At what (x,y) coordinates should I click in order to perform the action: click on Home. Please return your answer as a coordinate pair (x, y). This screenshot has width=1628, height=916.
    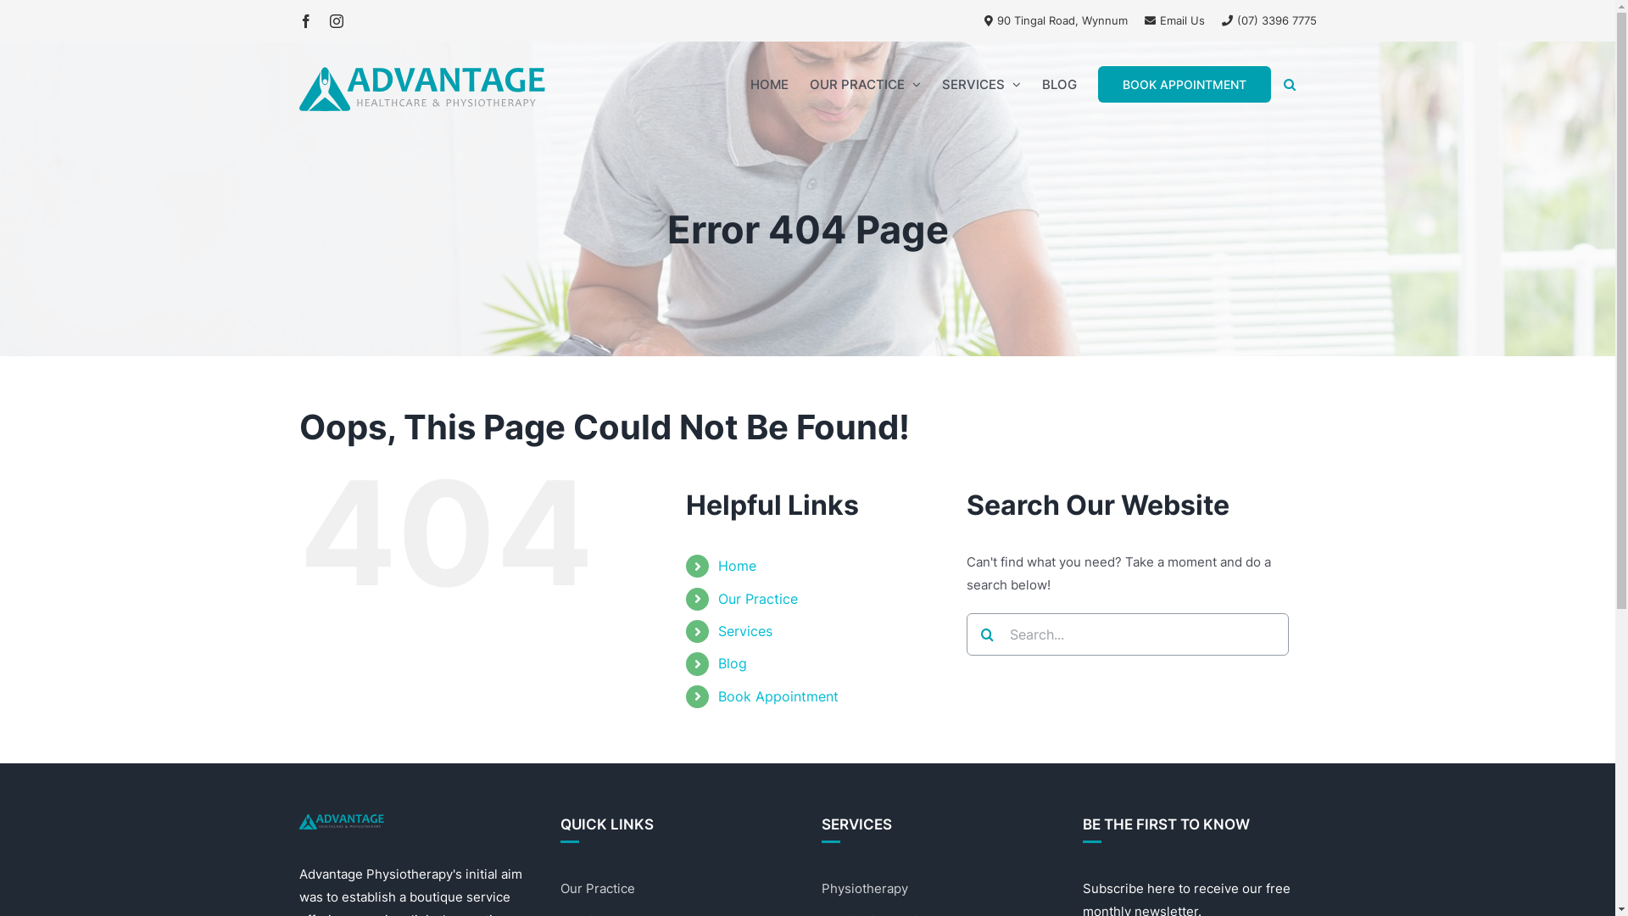
    Looking at the image, I should click on (738, 566).